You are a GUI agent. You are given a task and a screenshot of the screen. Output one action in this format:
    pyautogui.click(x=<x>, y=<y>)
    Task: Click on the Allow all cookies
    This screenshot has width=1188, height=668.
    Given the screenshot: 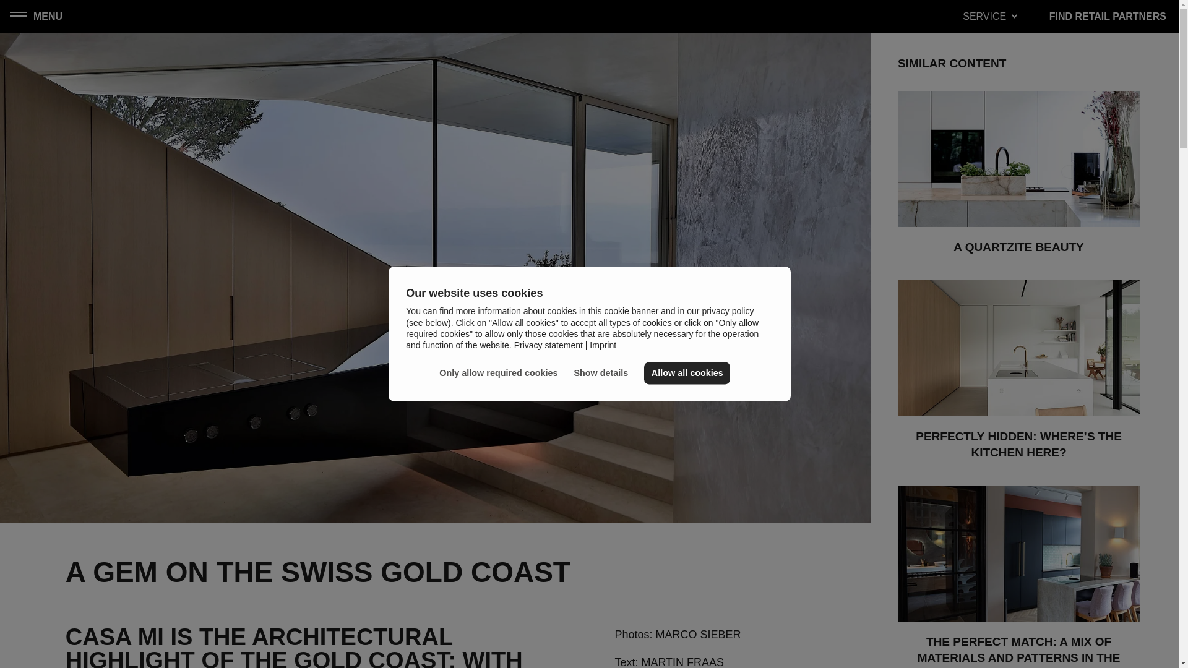 What is the action you would take?
    pyautogui.click(x=687, y=373)
    